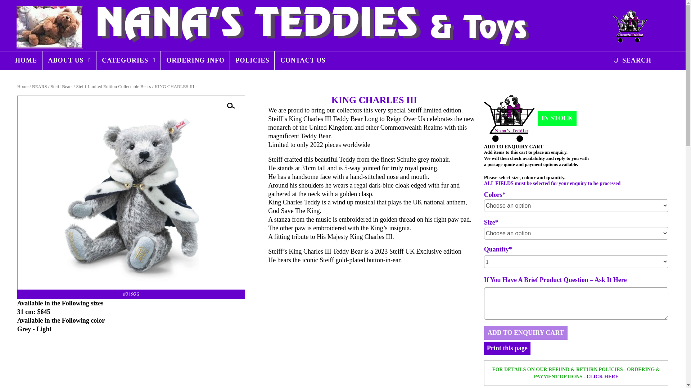 The height and width of the screenshot is (388, 691). I want to click on ABOUT US, so click(70, 60).